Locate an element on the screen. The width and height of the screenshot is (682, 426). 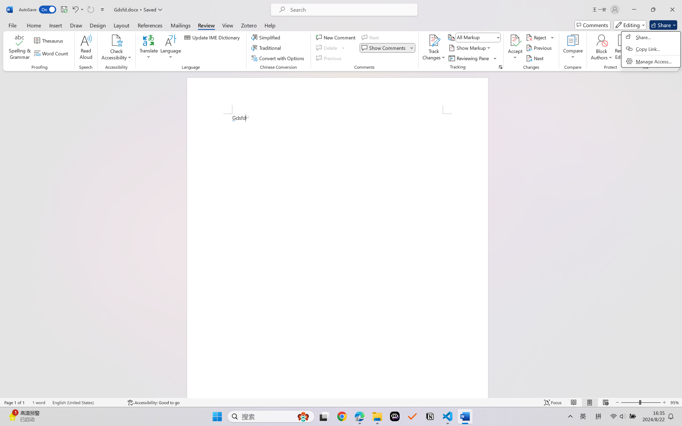
Word Count is located at coordinates (52, 53).